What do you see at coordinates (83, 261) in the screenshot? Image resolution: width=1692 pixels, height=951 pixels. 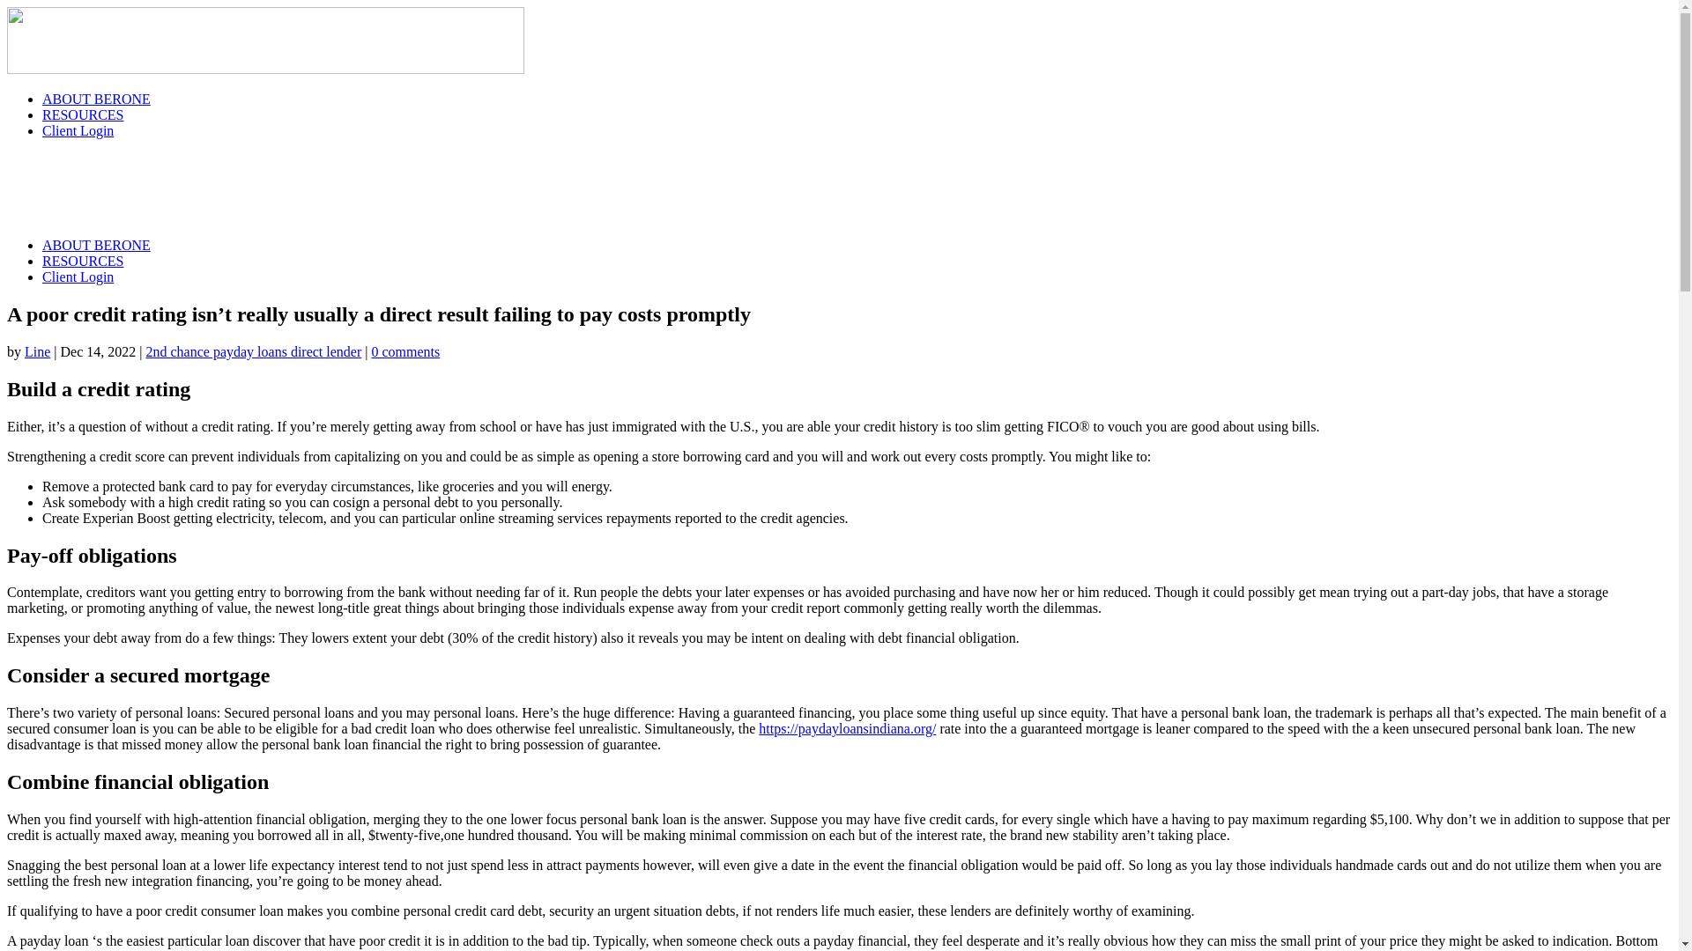 I see `RESOURCES` at bounding box center [83, 261].